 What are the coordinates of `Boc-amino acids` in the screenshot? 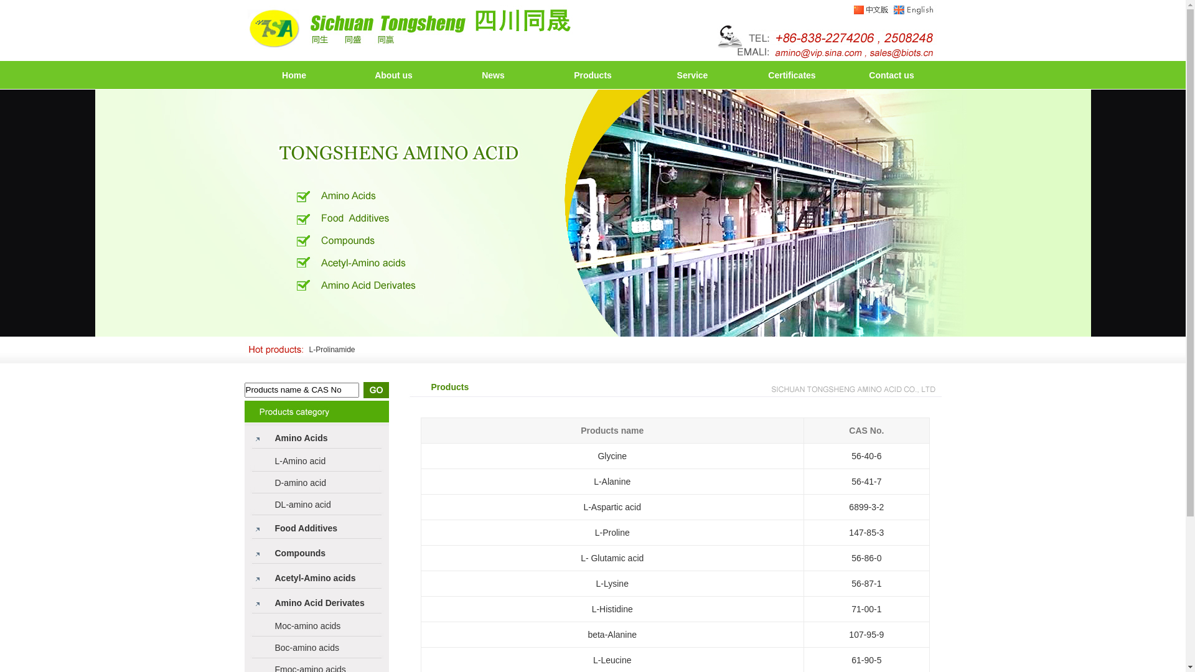 It's located at (307, 648).